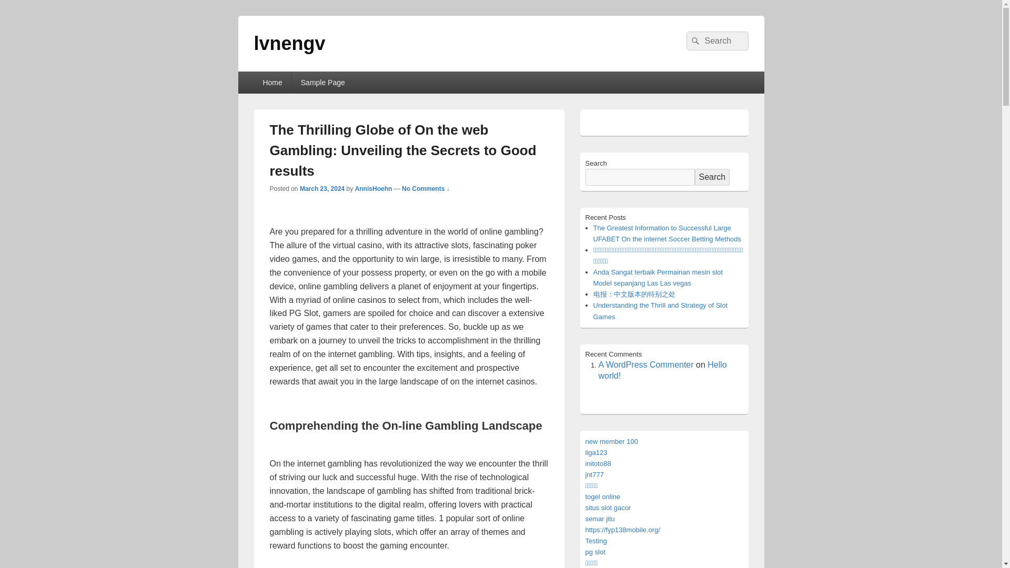  I want to click on Understanding the Thrill and Strategy of Slot Games, so click(661, 311).